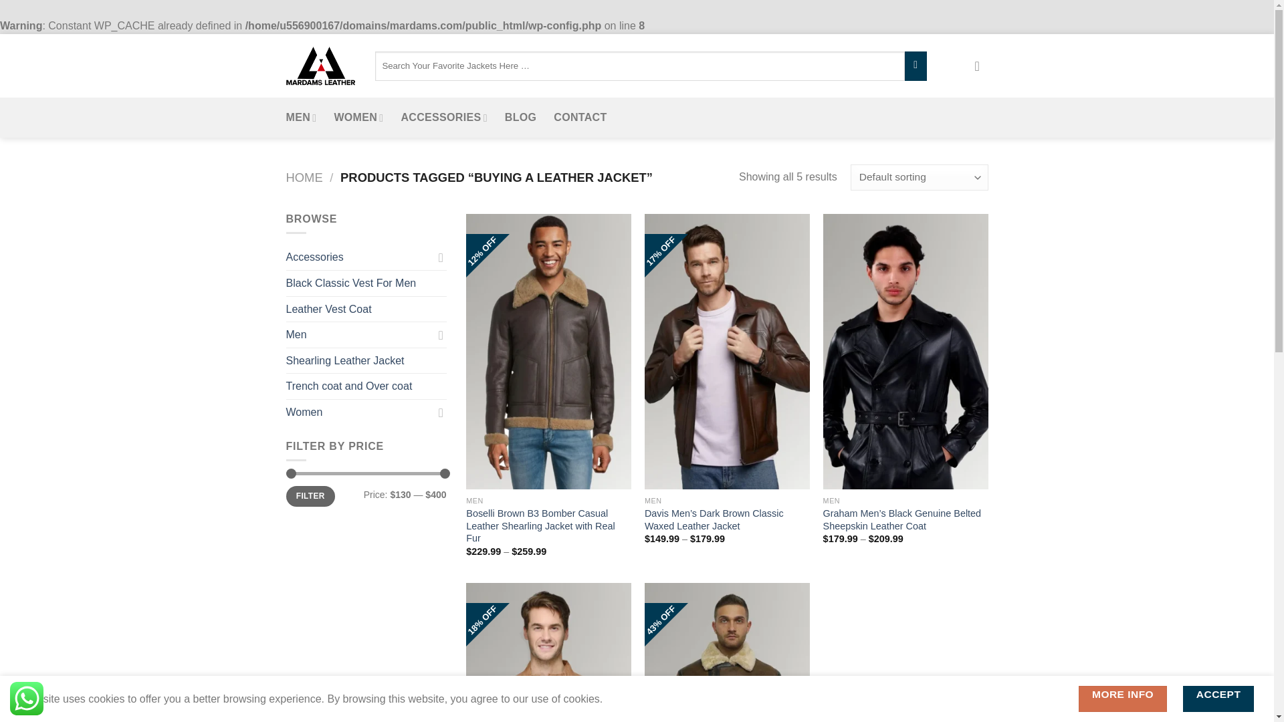 This screenshot has width=1284, height=722. Describe the element at coordinates (305, 177) in the screenshot. I see `HOME` at that location.